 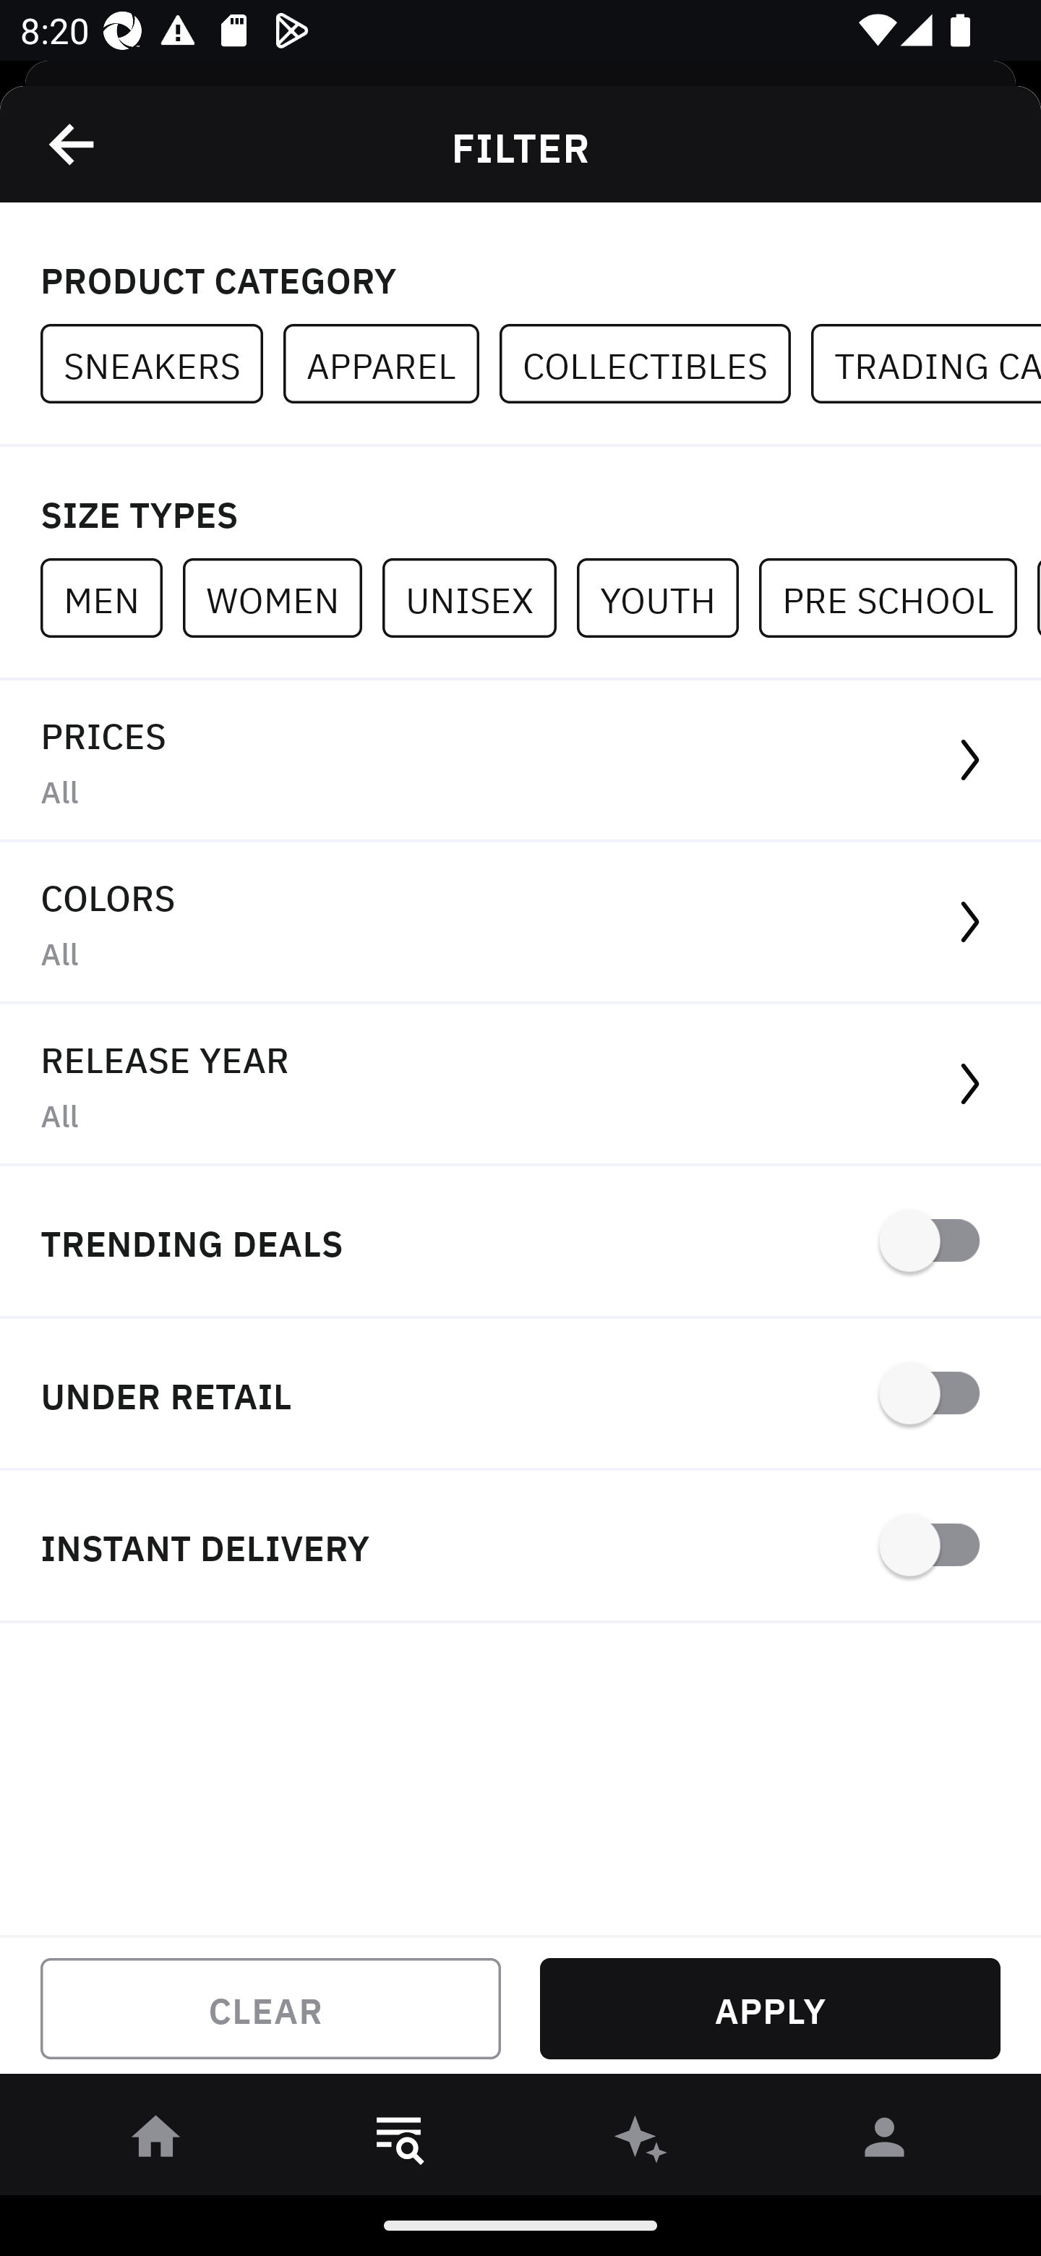 I want to click on UNDER RETAIL, so click(x=520, y=1396).